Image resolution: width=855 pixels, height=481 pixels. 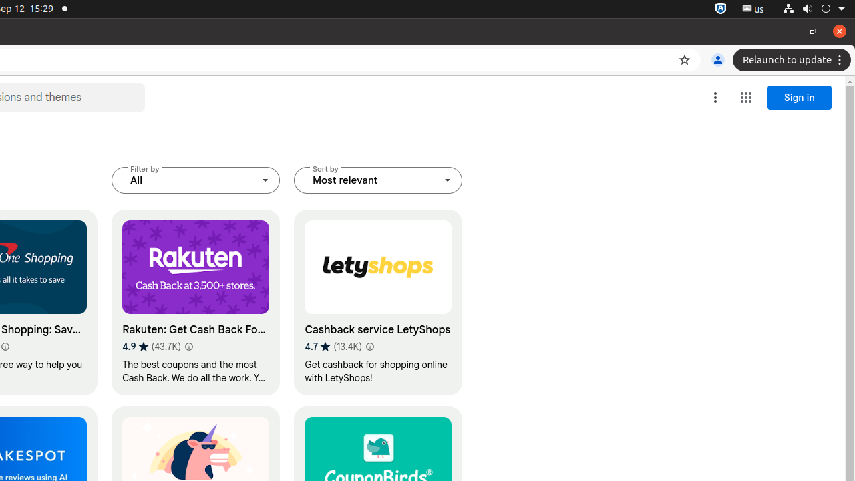 What do you see at coordinates (378, 303) in the screenshot?
I see `Cashback service LetyShops` at bounding box center [378, 303].